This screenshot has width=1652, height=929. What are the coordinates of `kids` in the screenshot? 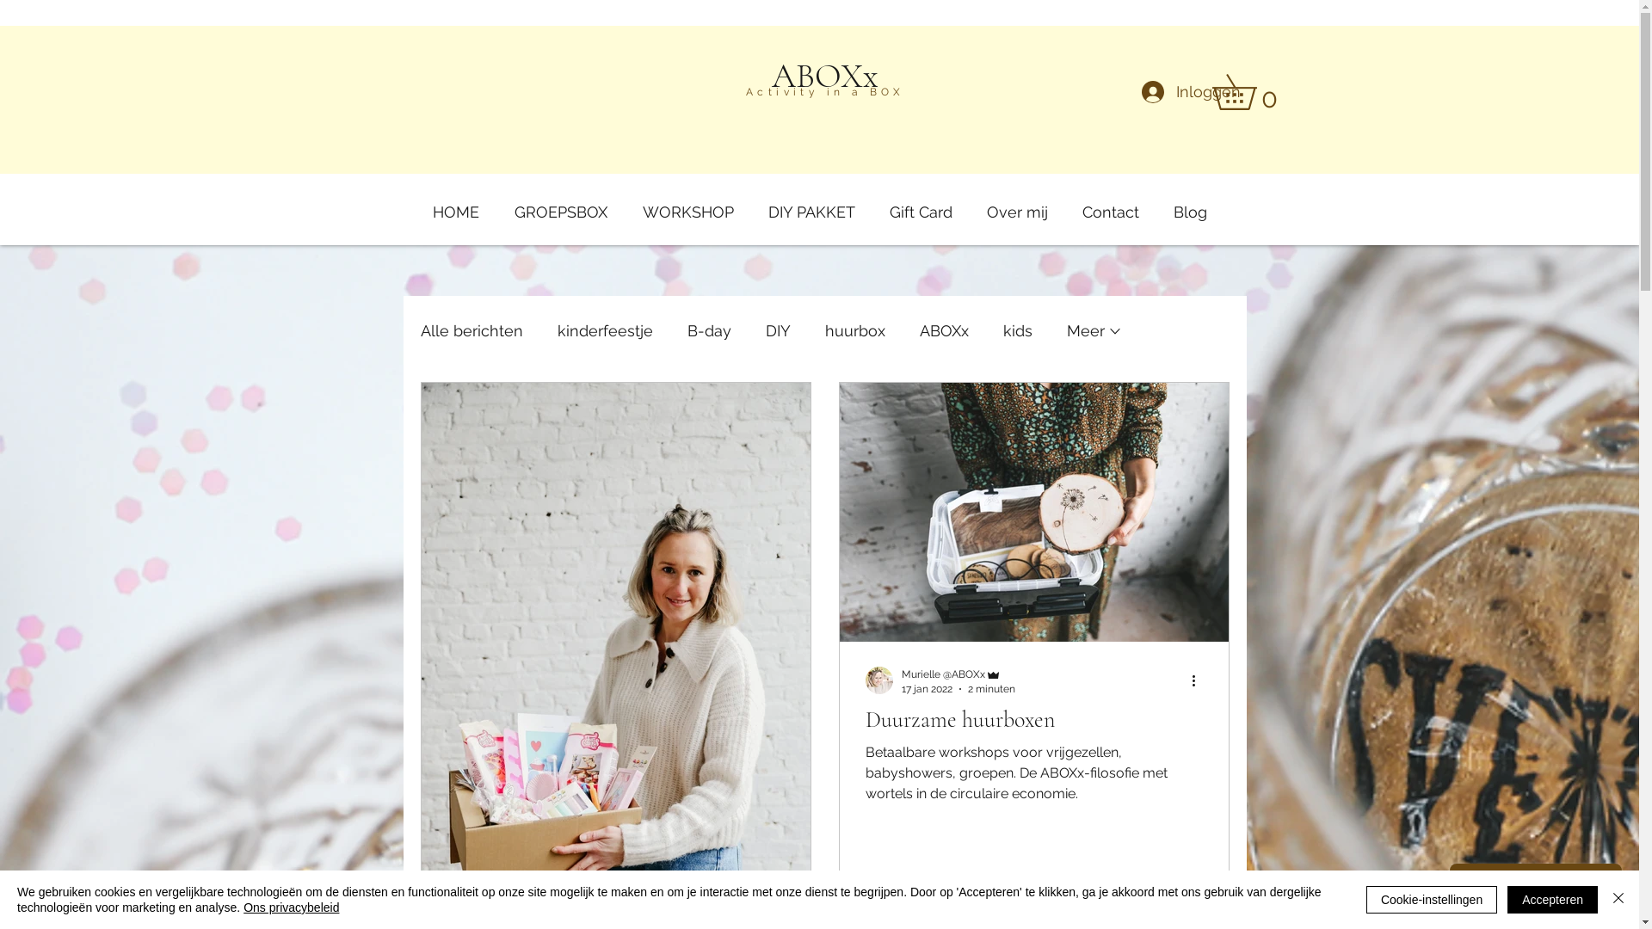 It's located at (1018, 330).